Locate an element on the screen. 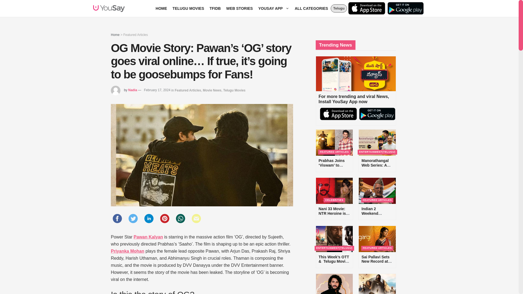 This screenshot has height=294, width=523. TFIDB is located at coordinates (215, 8).